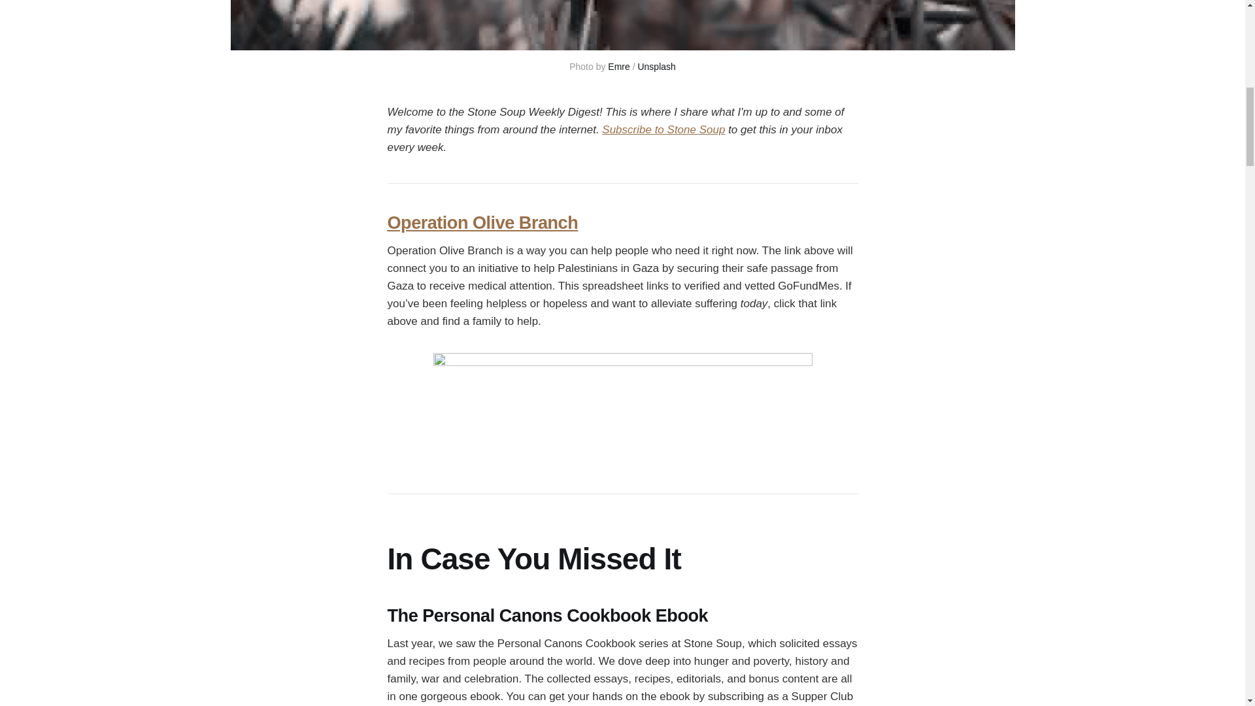 The width and height of the screenshot is (1255, 706). What do you see at coordinates (618, 67) in the screenshot?
I see `Emre` at bounding box center [618, 67].